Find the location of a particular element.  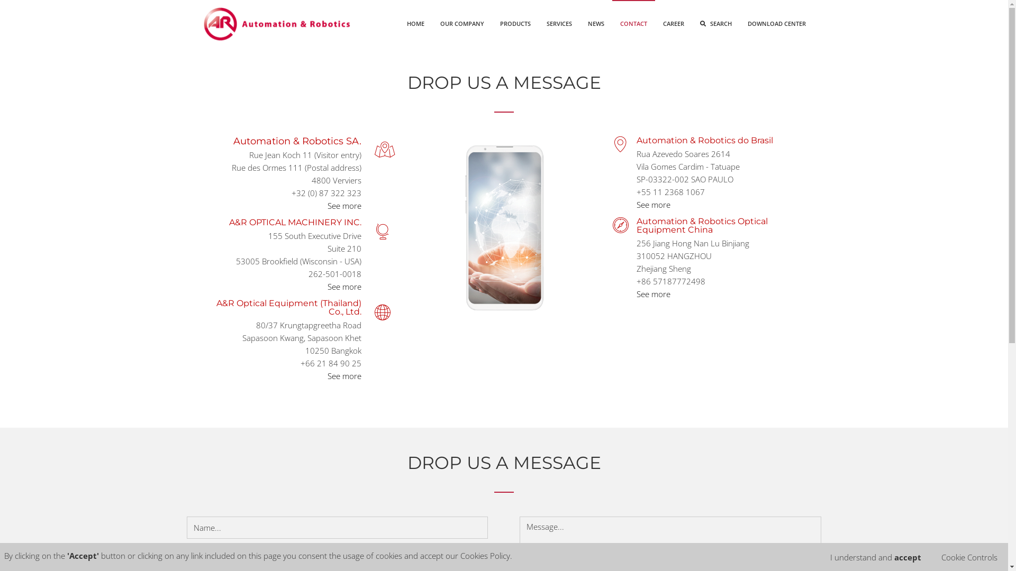

Cookie Controls is located at coordinates (969, 557).